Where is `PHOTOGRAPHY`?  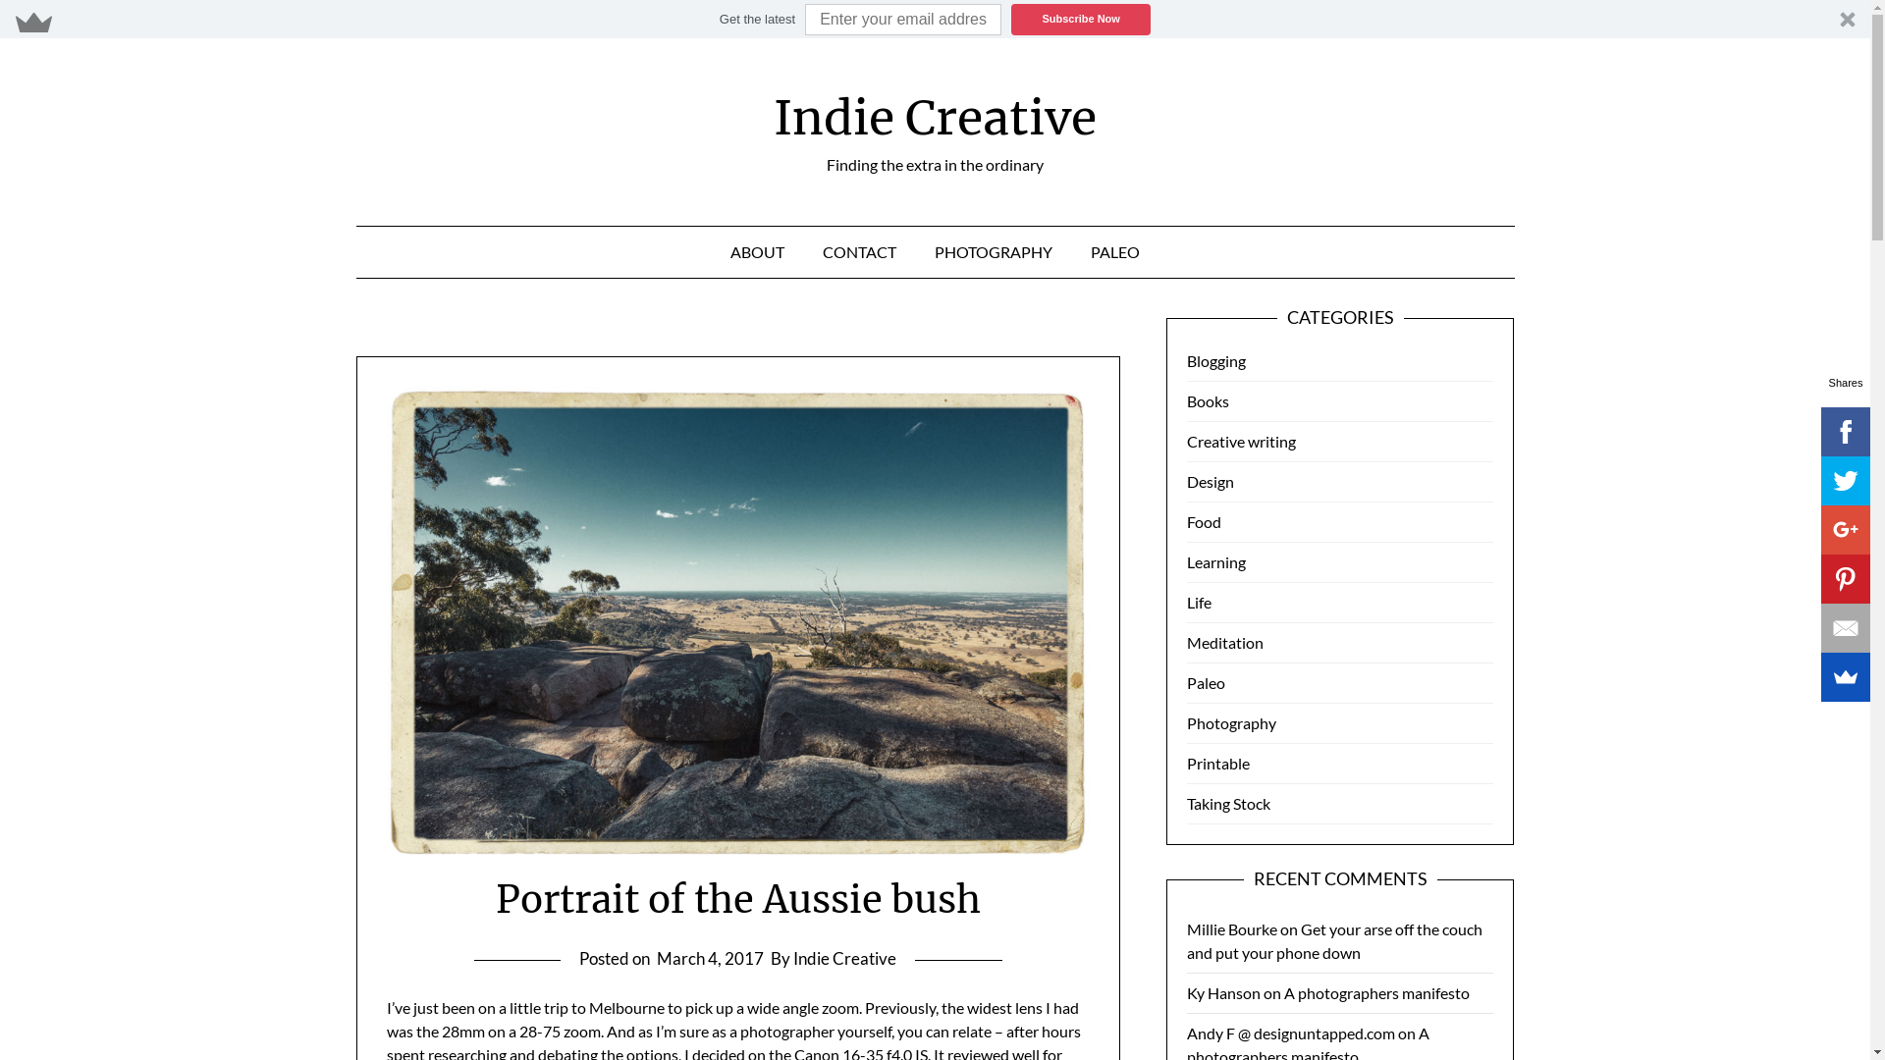
PHOTOGRAPHY is located at coordinates (994, 252).